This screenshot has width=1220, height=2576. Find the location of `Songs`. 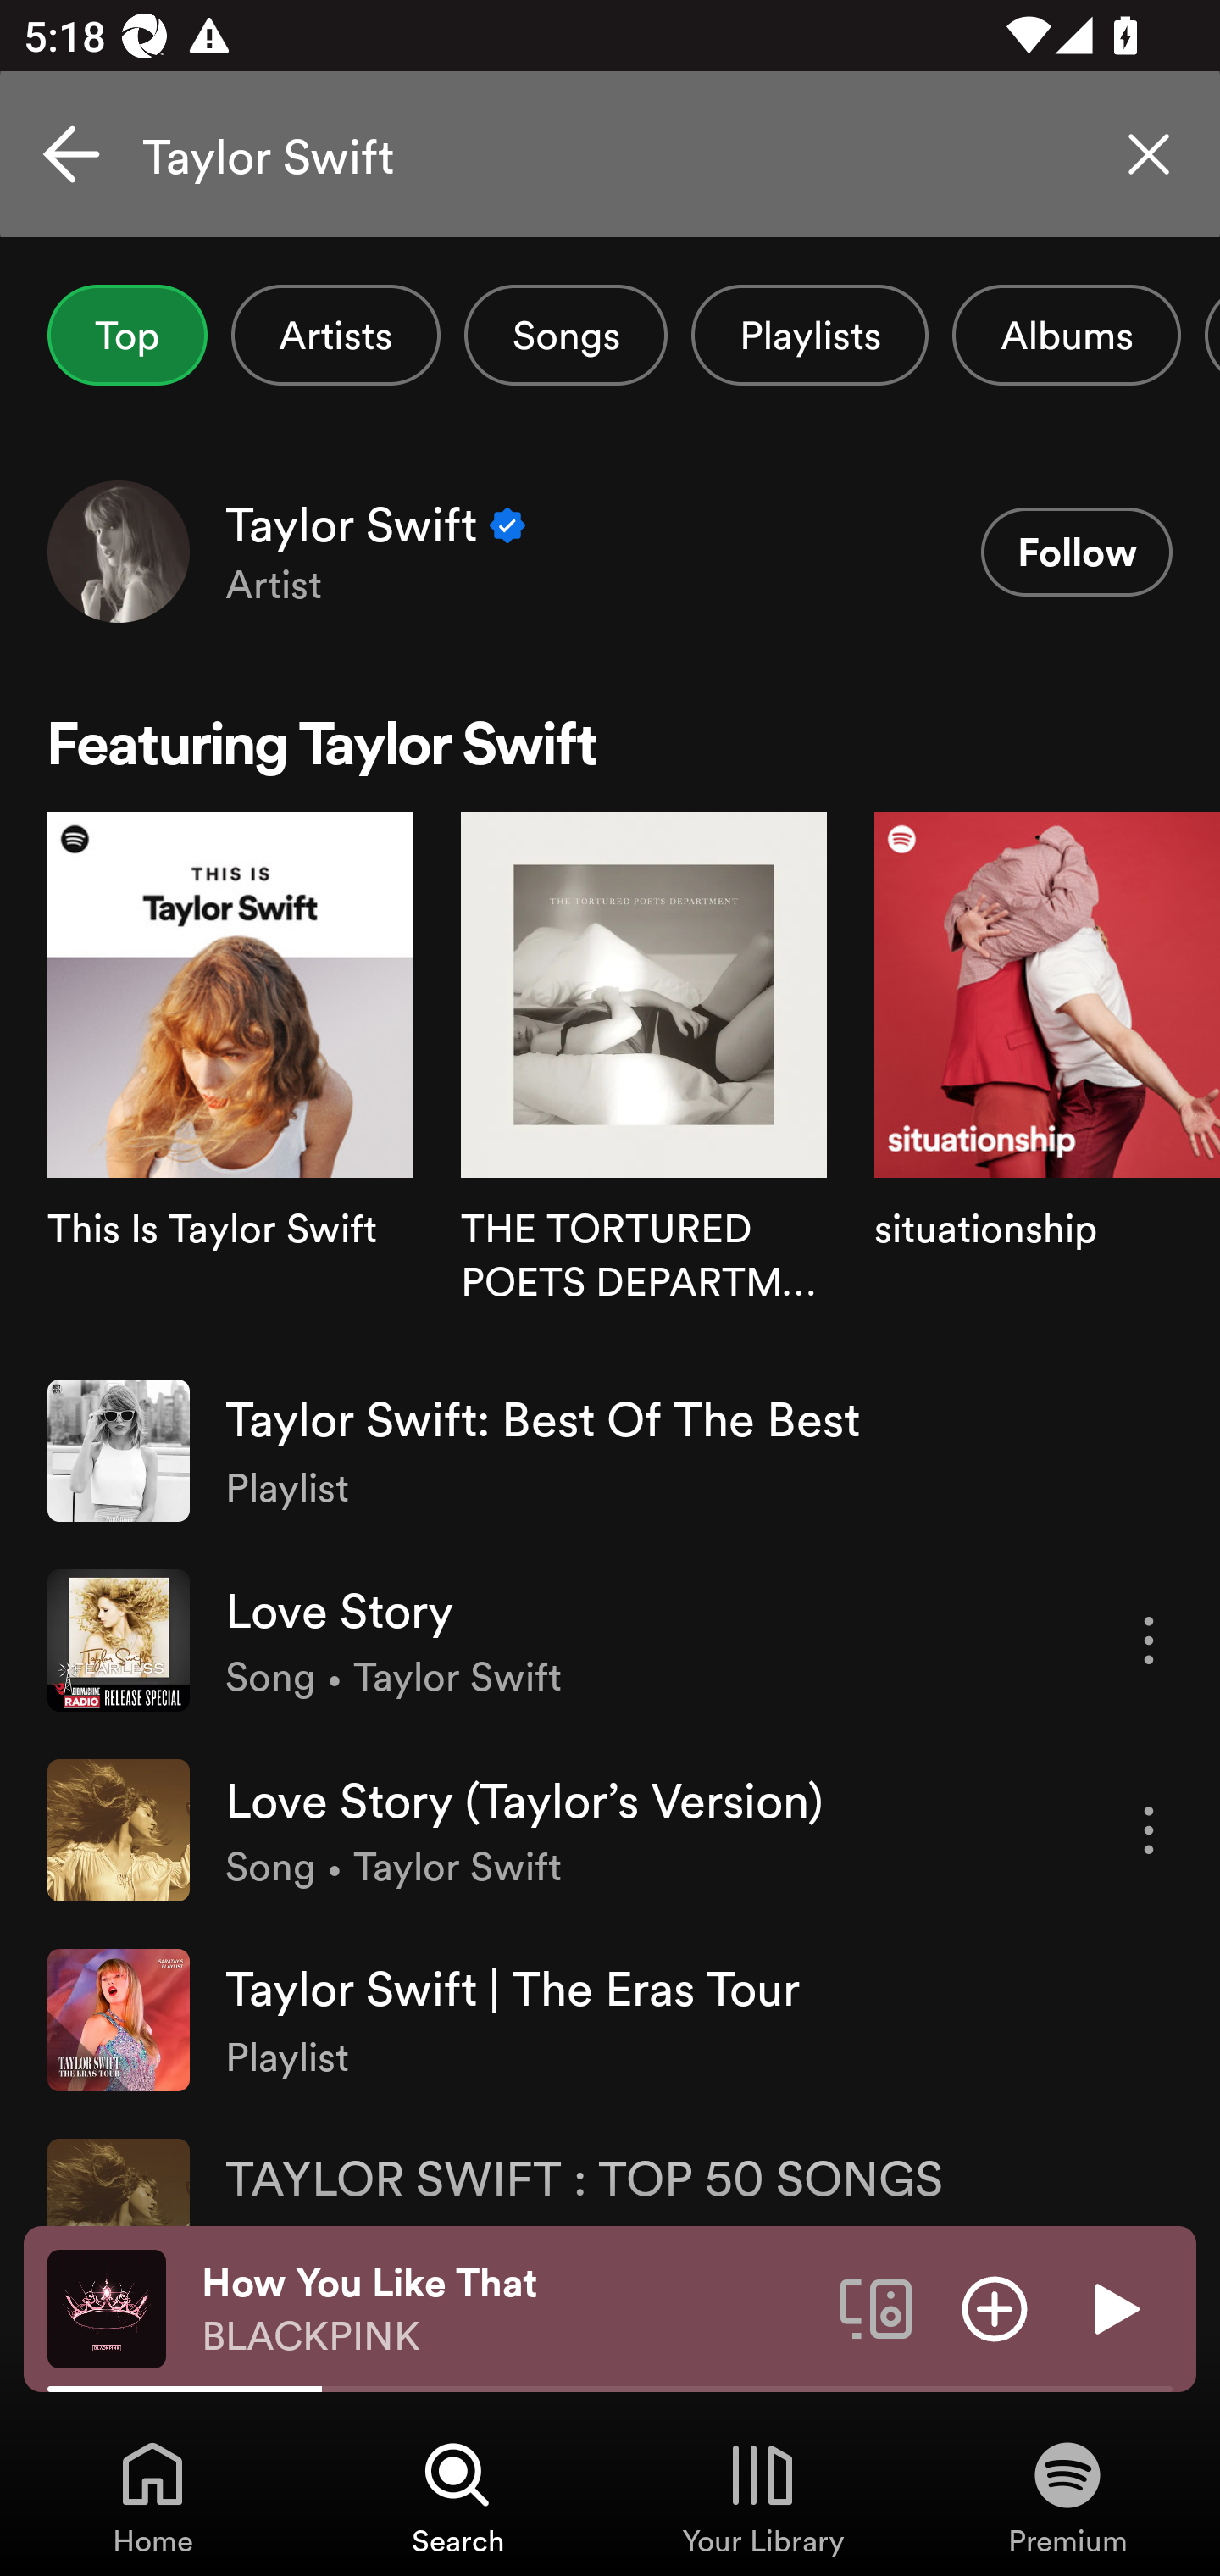

Songs is located at coordinates (566, 335).